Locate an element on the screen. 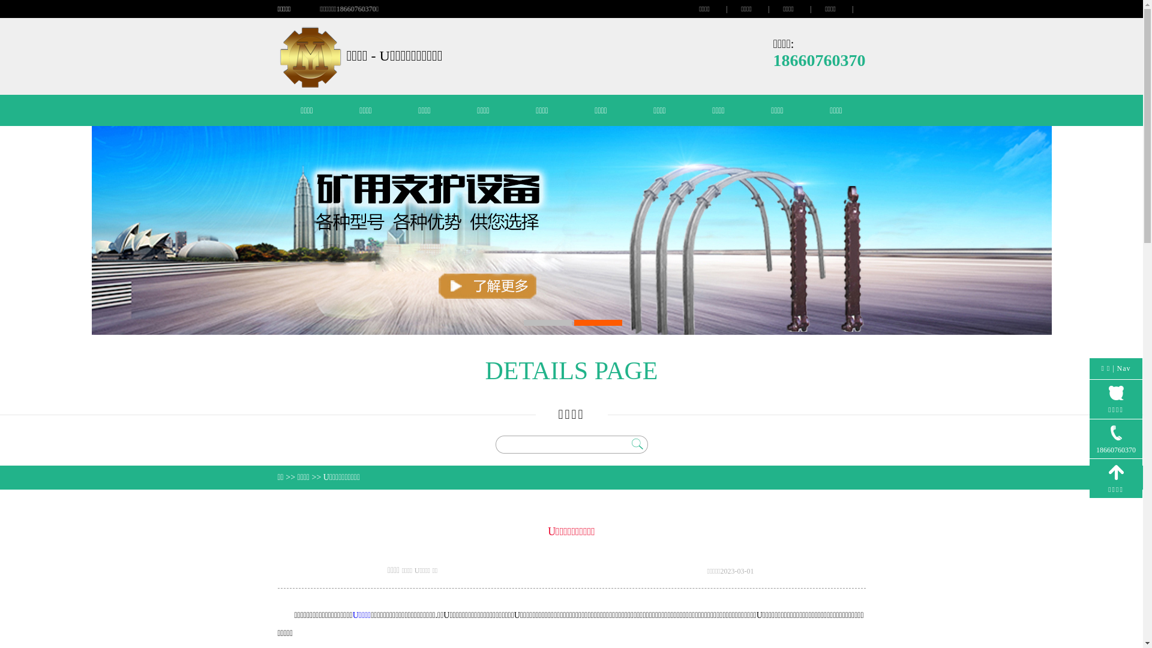  2 is located at coordinates (598, 323).